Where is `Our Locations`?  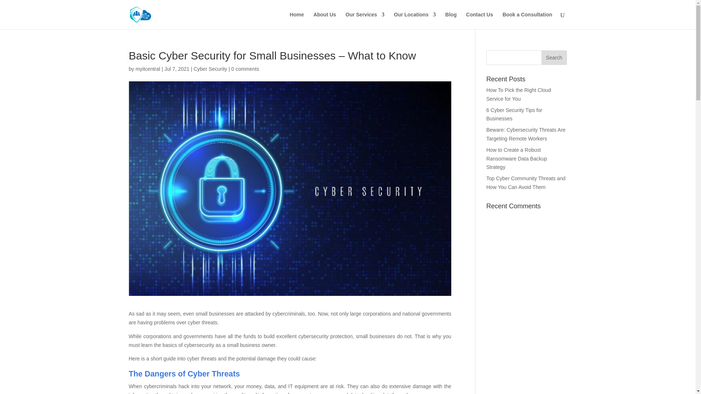
Our Locations is located at coordinates (415, 20).